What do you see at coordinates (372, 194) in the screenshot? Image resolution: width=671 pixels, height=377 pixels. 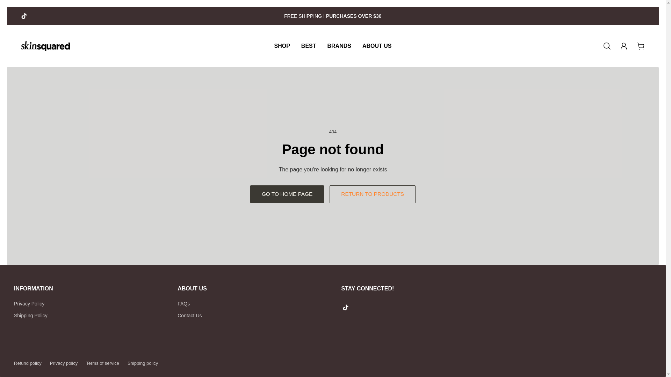 I see `RETURN TO PRODUCTS` at bounding box center [372, 194].